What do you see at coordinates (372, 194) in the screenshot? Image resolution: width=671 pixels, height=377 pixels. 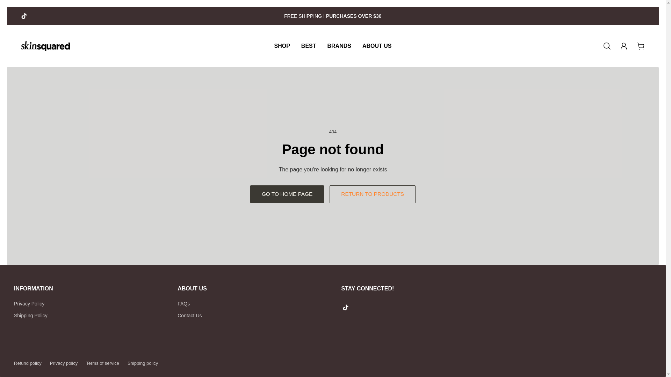 I see `RETURN TO PRODUCTS` at bounding box center [372, 194].